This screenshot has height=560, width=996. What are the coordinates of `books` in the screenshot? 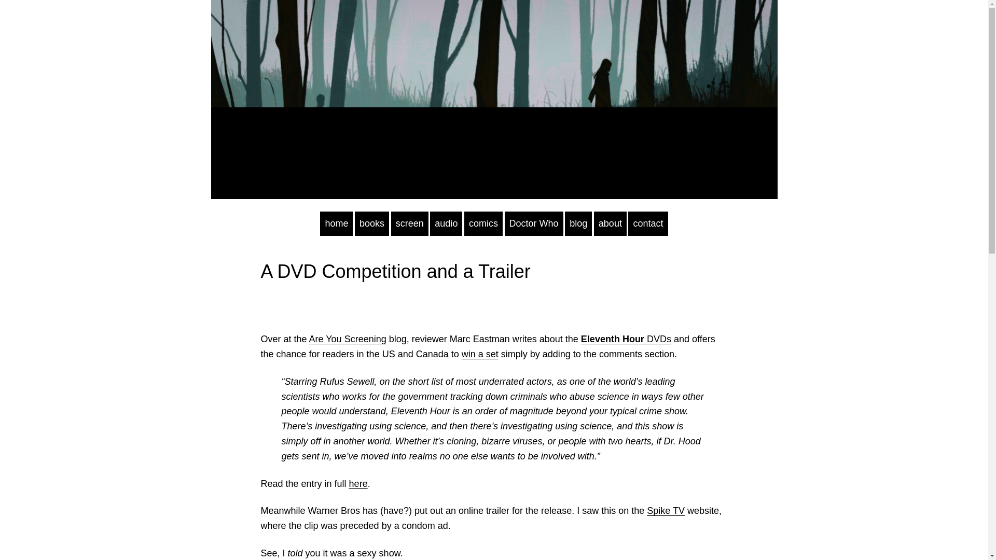 It's located at (371, 223).